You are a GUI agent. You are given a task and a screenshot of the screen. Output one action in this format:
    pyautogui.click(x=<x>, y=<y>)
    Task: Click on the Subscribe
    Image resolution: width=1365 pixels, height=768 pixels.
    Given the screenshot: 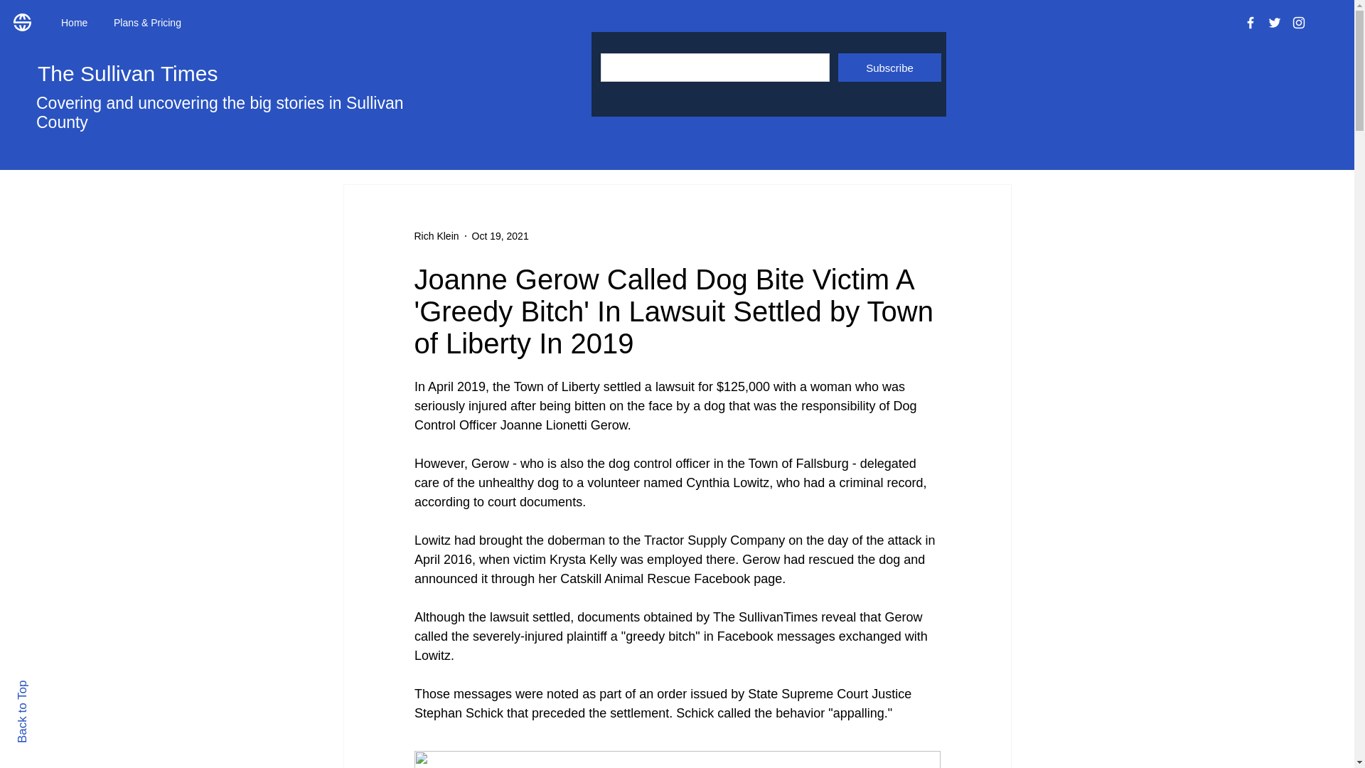 What is the action you would take?
    pyautogui.click(x=889, y=67)
    